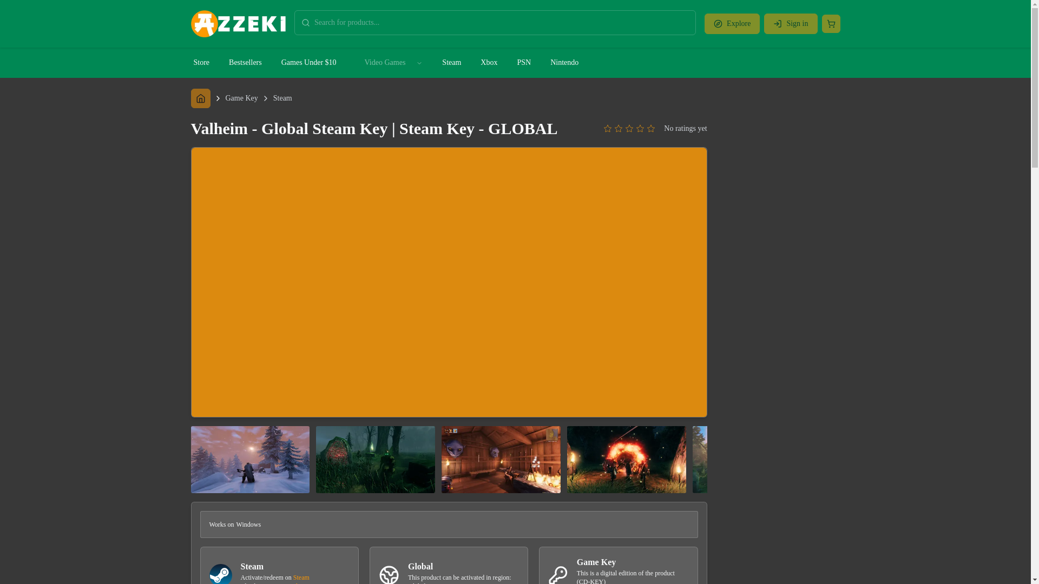  Describe the element at coordinates (301, 577) in the screenshot. I see `Steam` at that location.